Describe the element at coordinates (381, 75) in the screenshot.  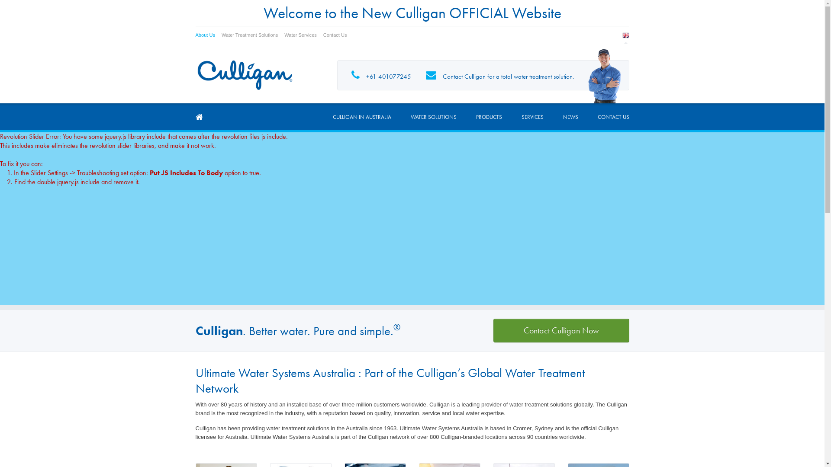
I see `+61 401077245` at that location.